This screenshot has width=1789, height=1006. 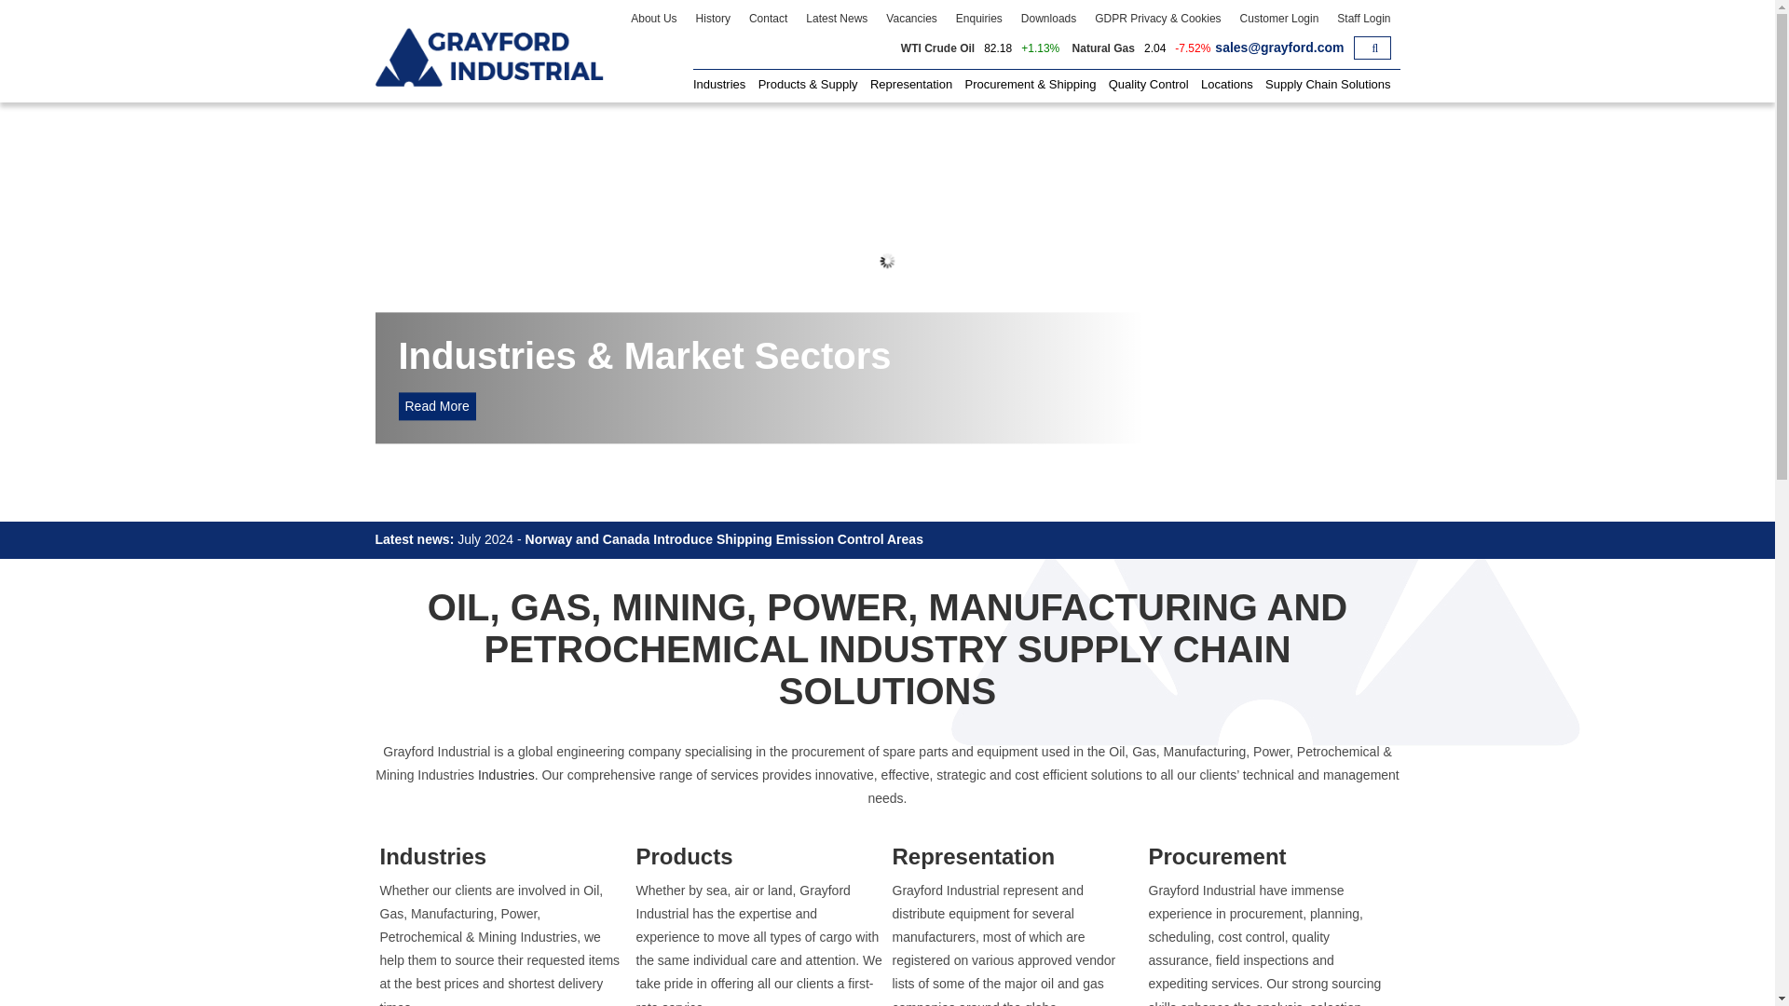 What do you see at coordinates (719, 83) in the screenshot?
I see `Industries` at bounding box center [719, 83].